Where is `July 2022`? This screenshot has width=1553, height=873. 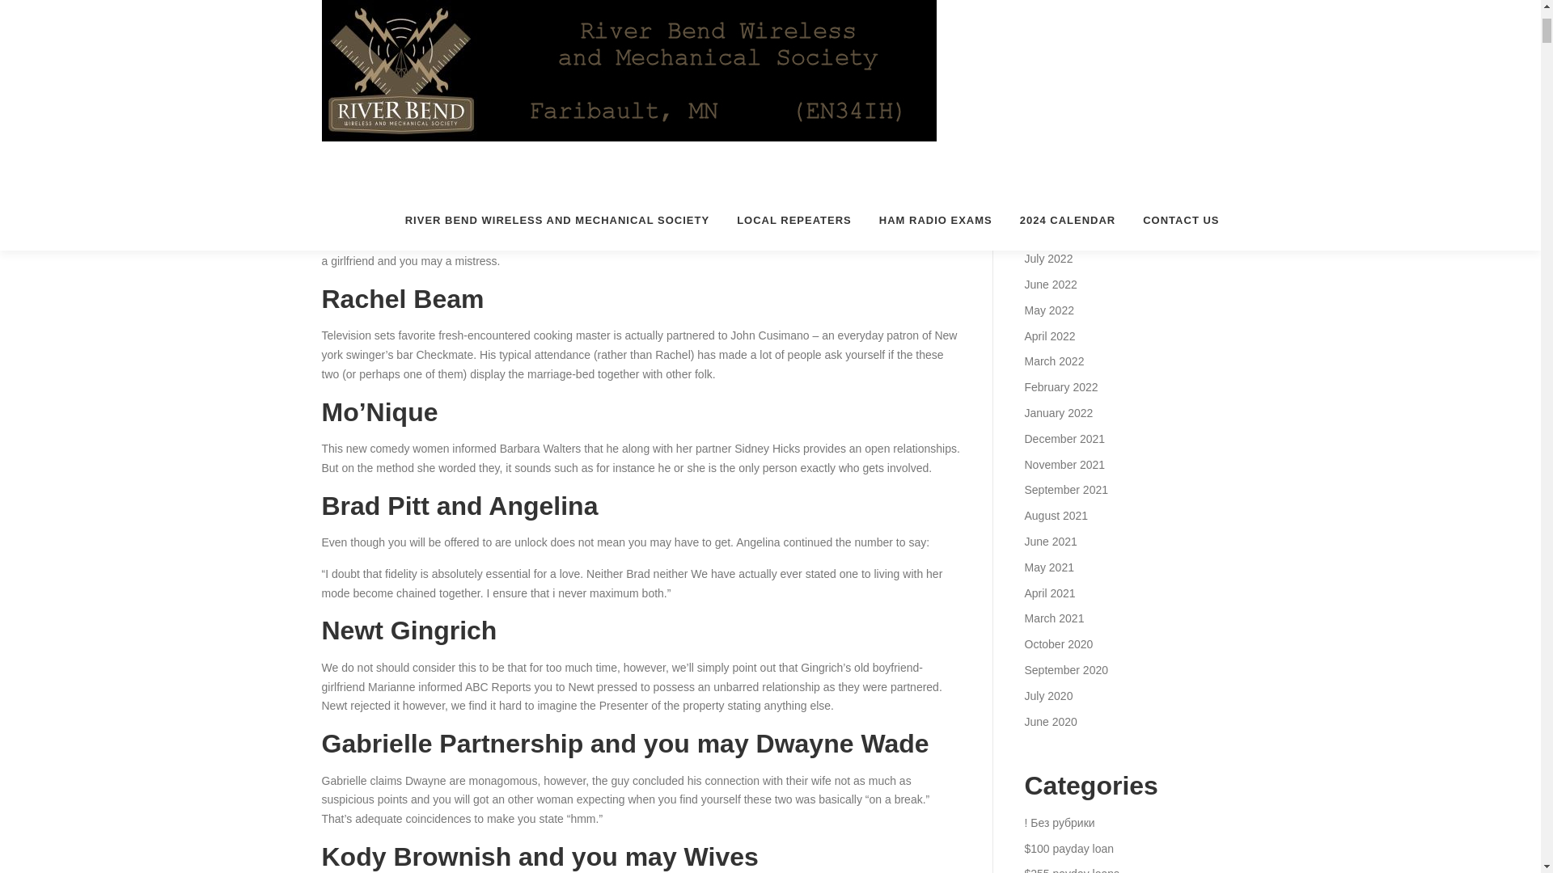 July 2022 is located at coordinates (1048, 259).